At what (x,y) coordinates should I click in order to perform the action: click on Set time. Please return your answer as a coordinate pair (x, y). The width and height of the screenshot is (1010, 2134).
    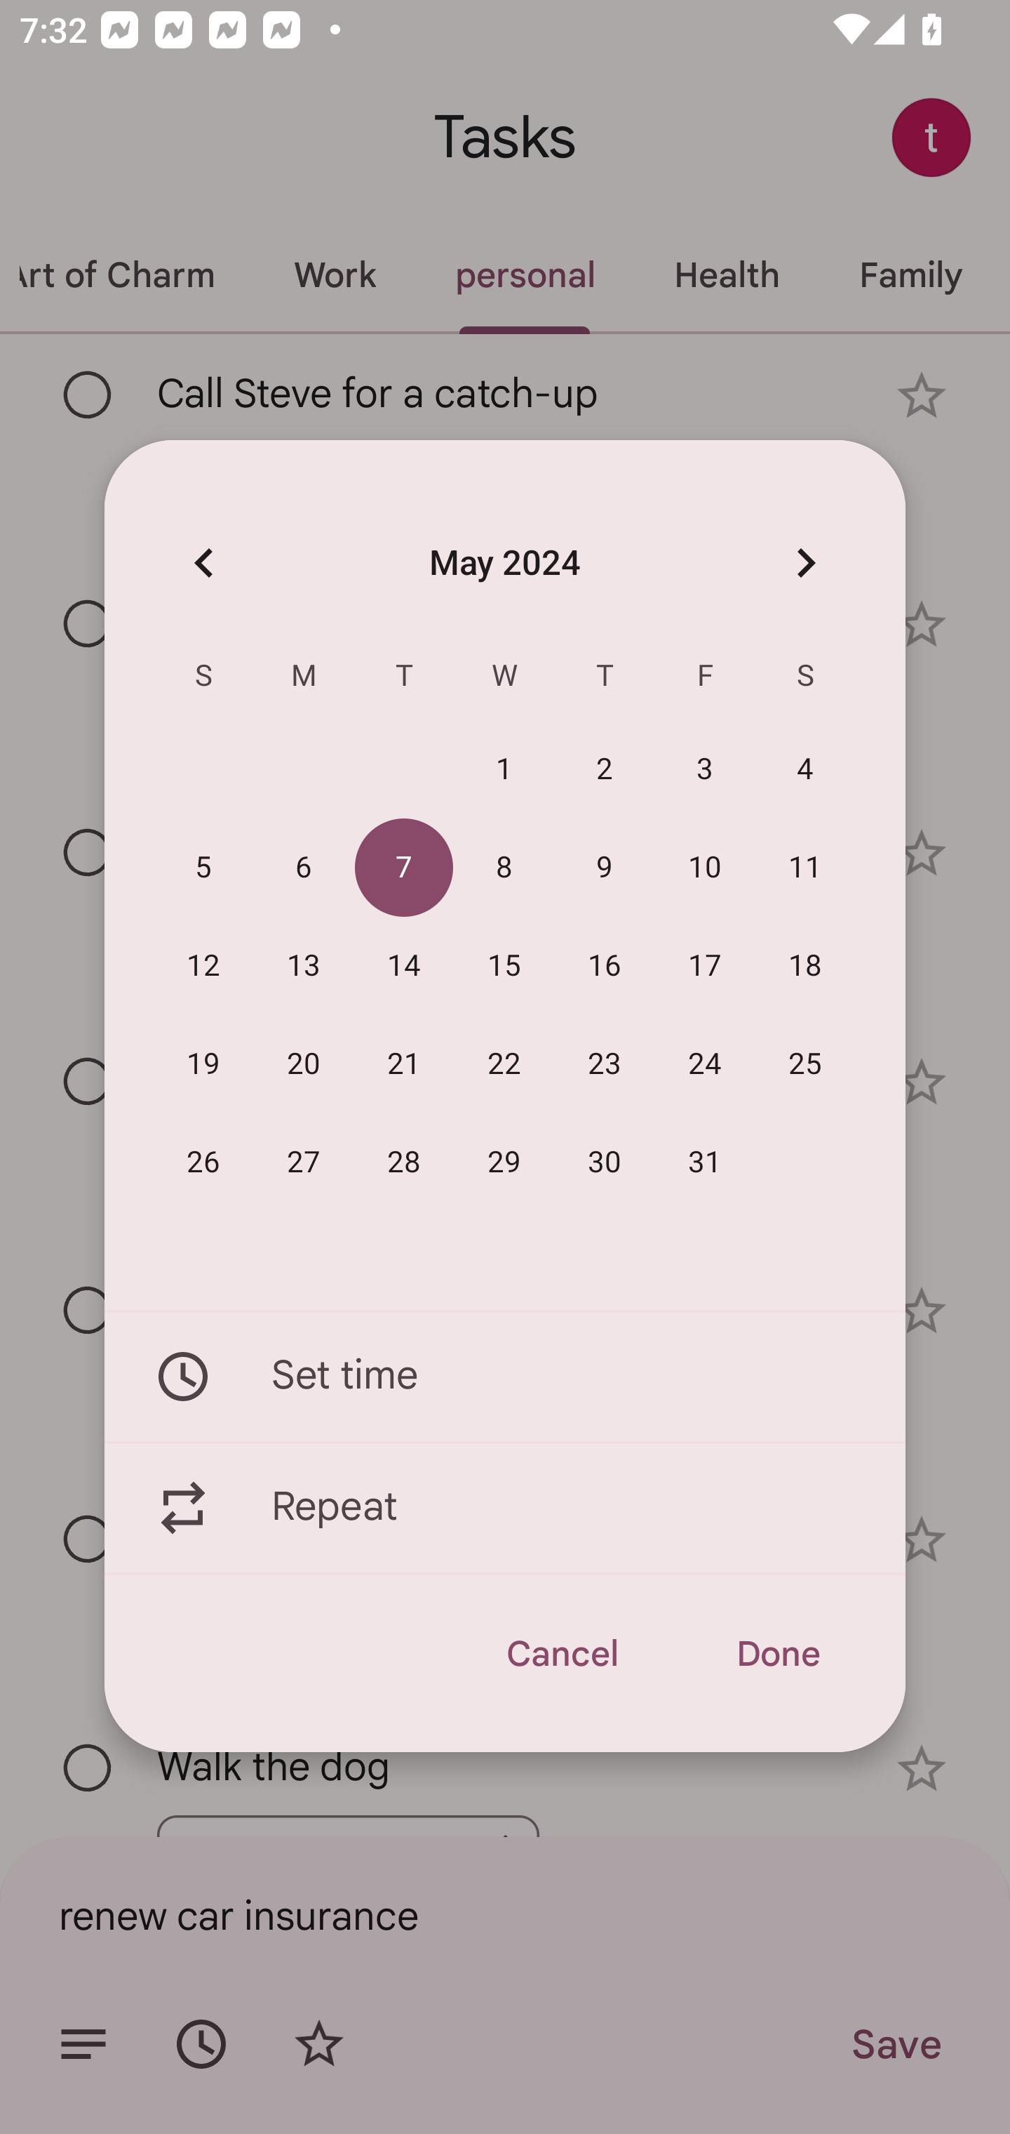
    Looking at the image, I should click on (505, 1376).